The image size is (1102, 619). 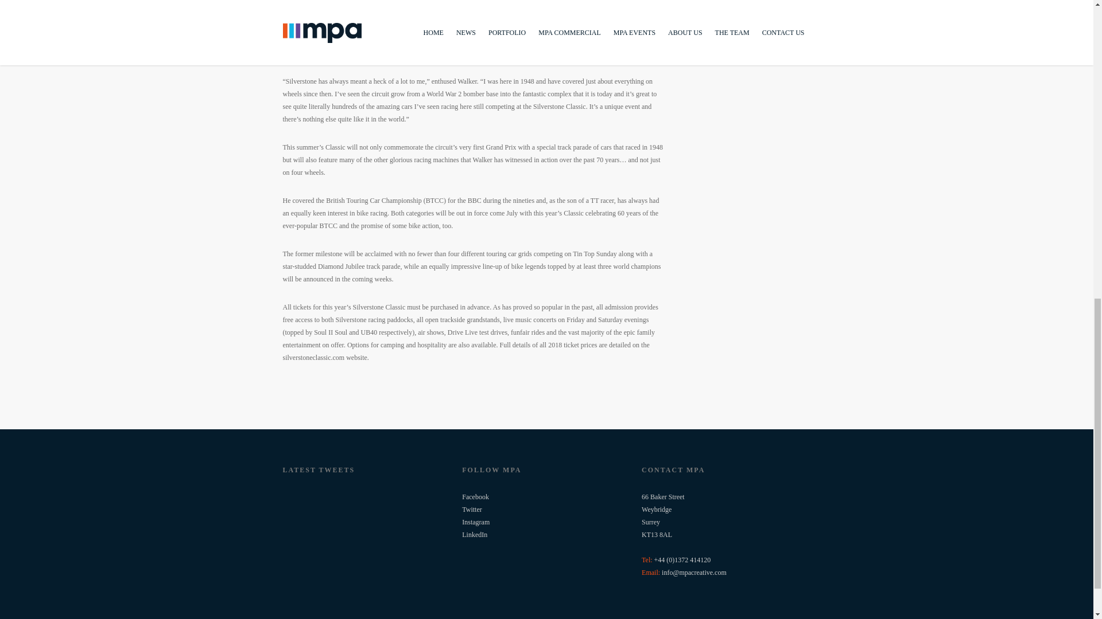 What do you see at coordinates (475, 522) in the screenshot?
I see `Instagram` at bounding box center [475, 522].